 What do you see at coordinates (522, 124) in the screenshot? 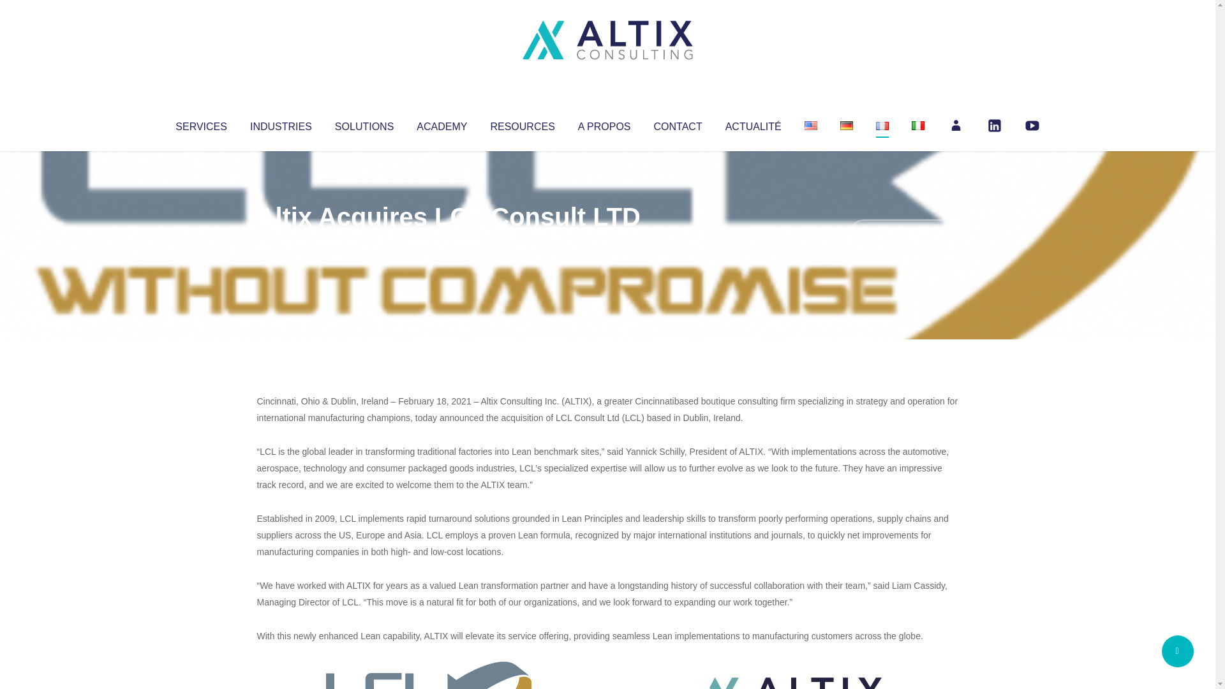
I see `RESOURCES` at bounding box center [522, 124].